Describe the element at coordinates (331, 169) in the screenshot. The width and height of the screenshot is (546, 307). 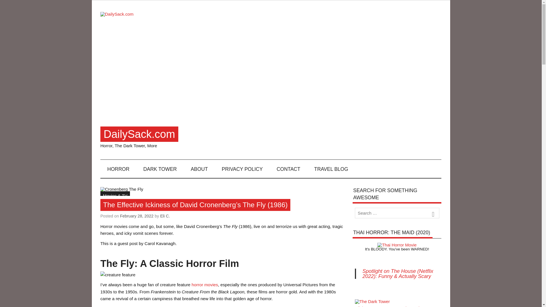
I see `TRAVEL BLOG` at that location.